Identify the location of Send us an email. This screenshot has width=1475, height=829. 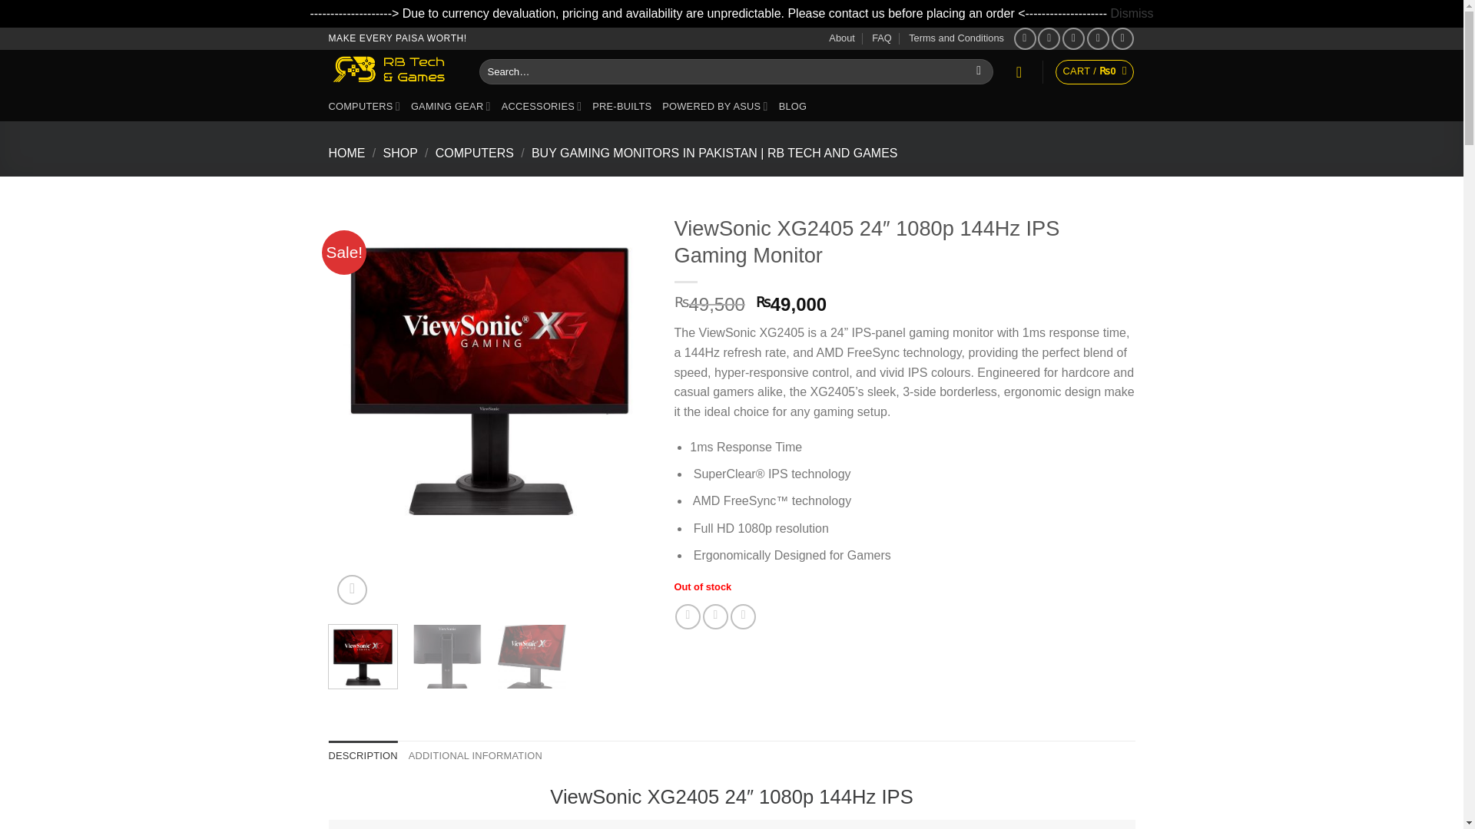
(1098, 38).